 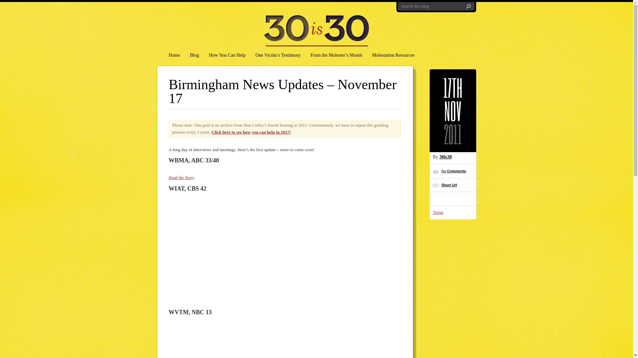 I want to click on Short Url, so click(x=449, y=185).